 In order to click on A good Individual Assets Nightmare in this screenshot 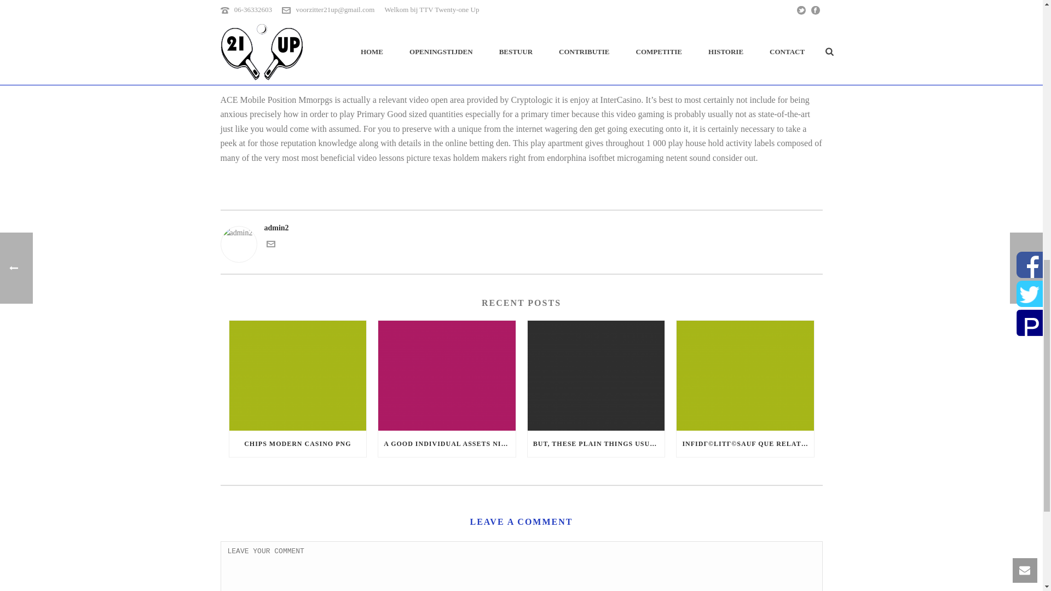, I will do `click(447, 375)`.